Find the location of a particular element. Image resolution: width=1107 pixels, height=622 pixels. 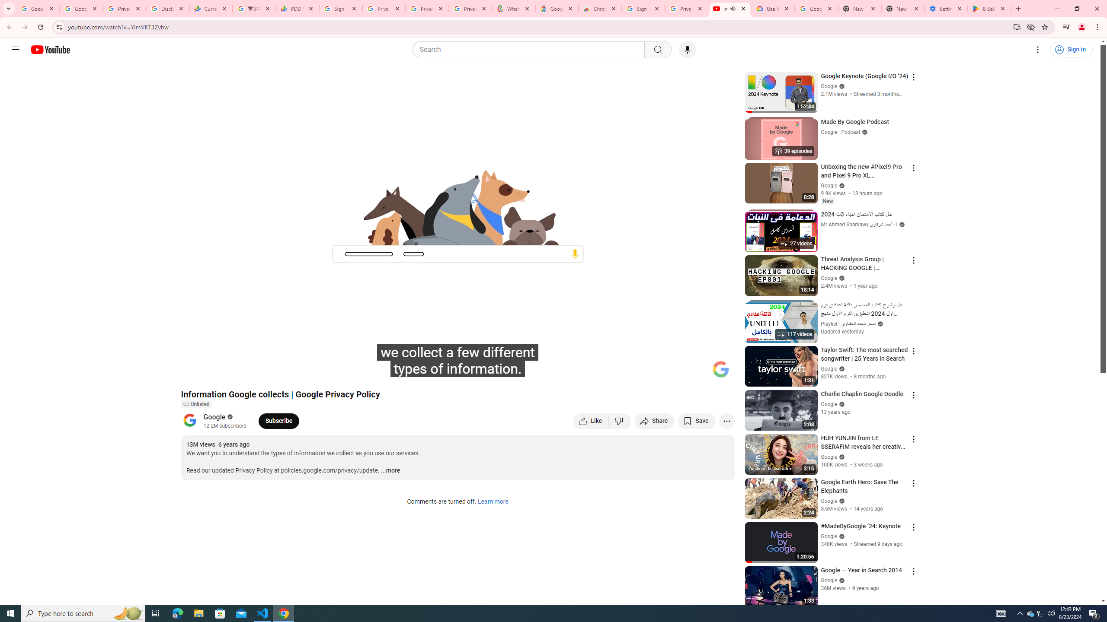

More actions is located at coordinates (726, 421).